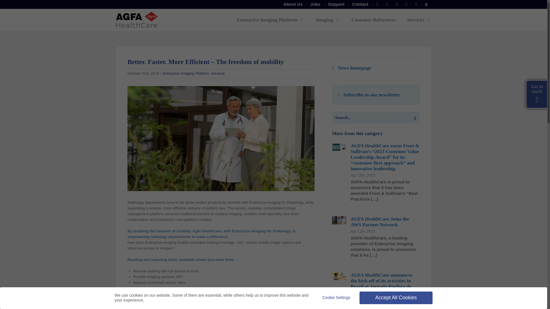 The image size is (550, 309). What do you see at coordinates (271, 19) in the screenshot?
I see `Enterprise Imaging Platform` at bounding box center [271, 19].